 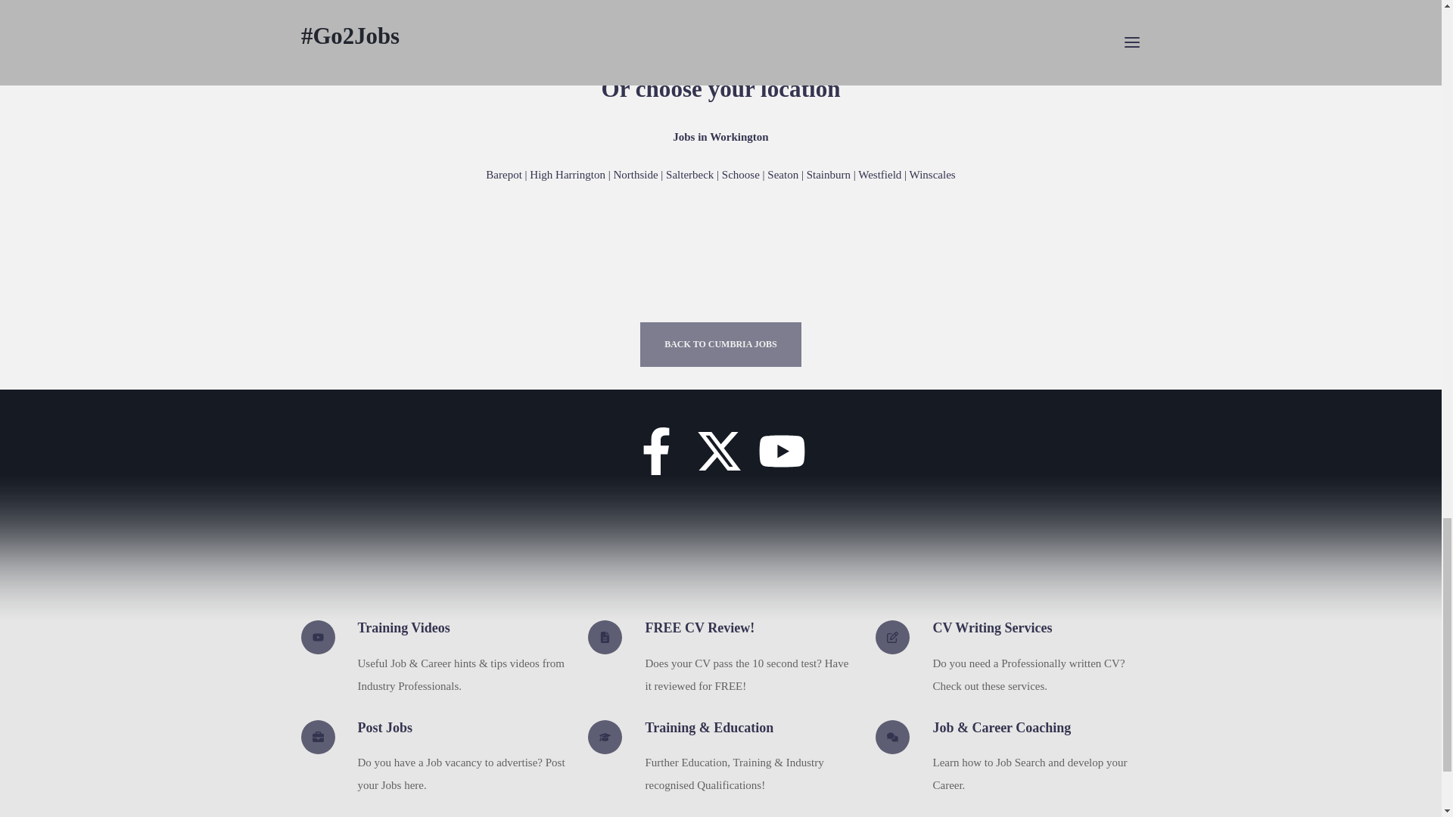 What do you see at coordinates (720, 343) in the screenshot?
I see `Back to Cumbria Jobs UK` at bounding box center [720, 343].